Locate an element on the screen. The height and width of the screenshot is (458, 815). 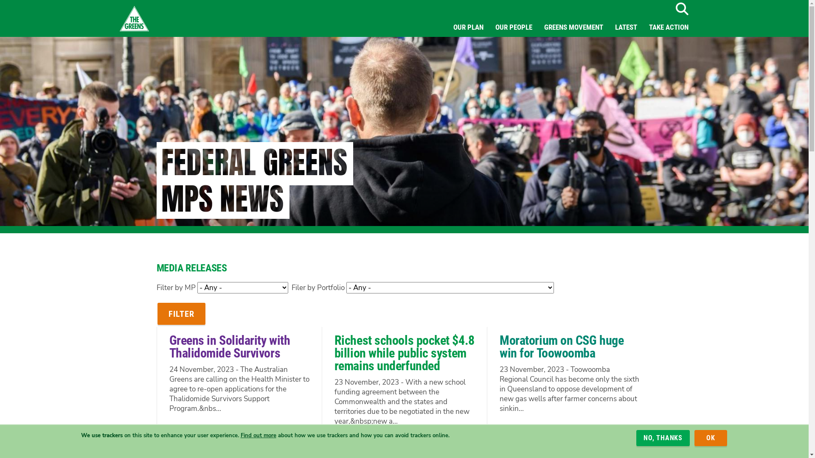
OUR PLAN is located at coordinates (469, 27).